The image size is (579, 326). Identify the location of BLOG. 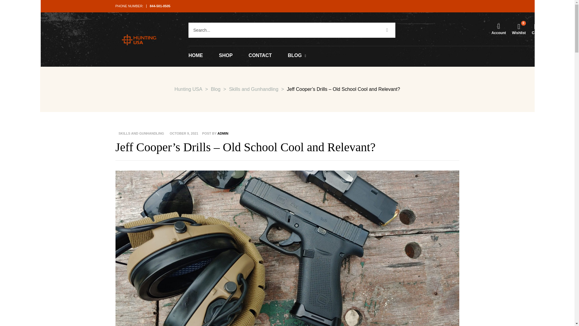
(297, 56).